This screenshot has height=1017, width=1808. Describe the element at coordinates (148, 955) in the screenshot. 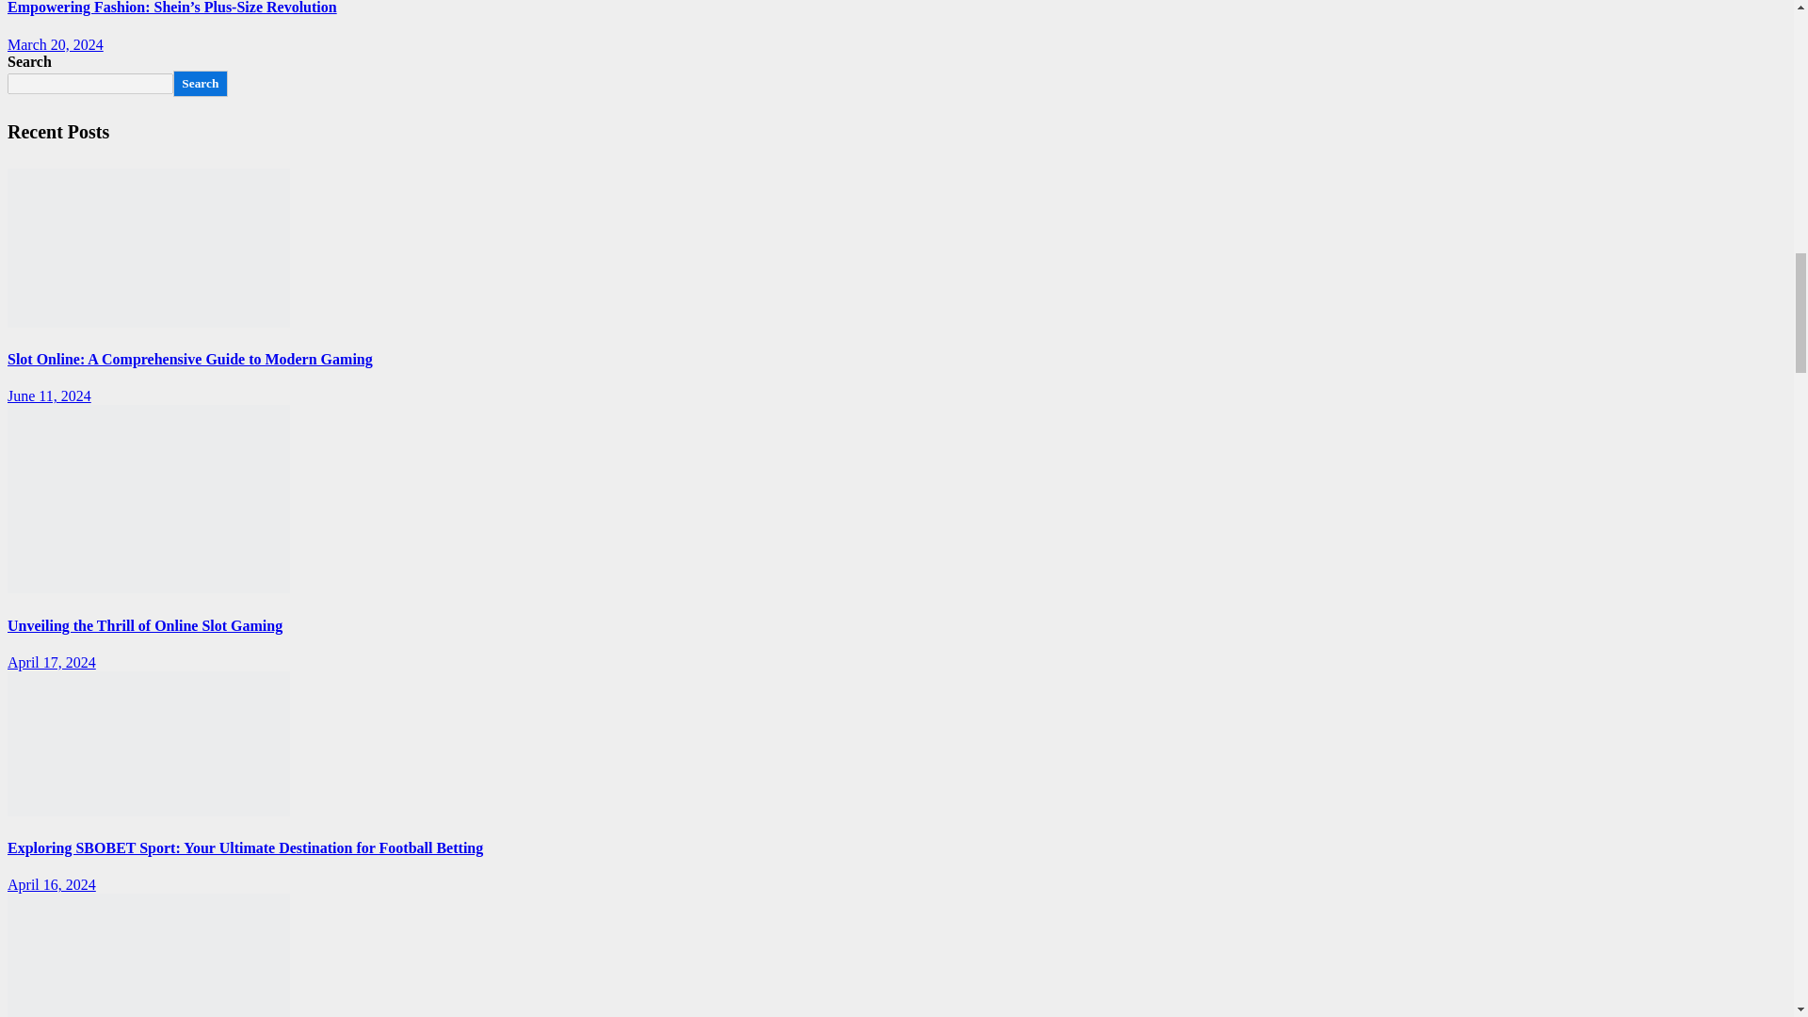

I see `Delving into the Thrilling World of Online Slot Games` at that location.